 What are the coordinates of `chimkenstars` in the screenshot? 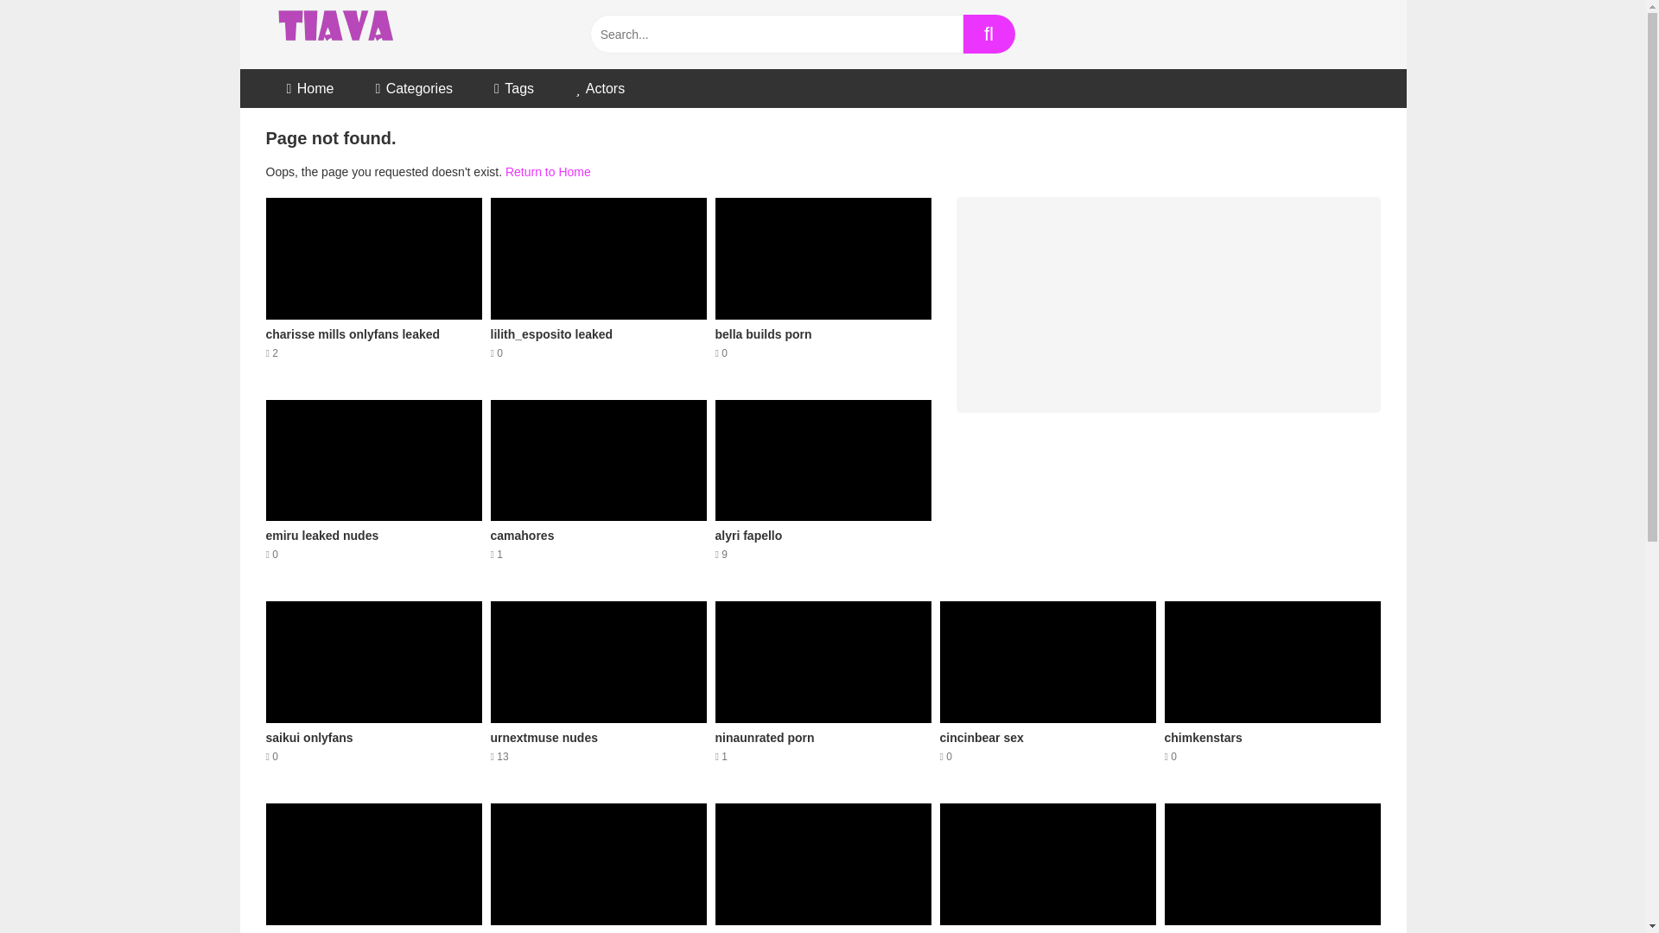 It's located at (823, 289).